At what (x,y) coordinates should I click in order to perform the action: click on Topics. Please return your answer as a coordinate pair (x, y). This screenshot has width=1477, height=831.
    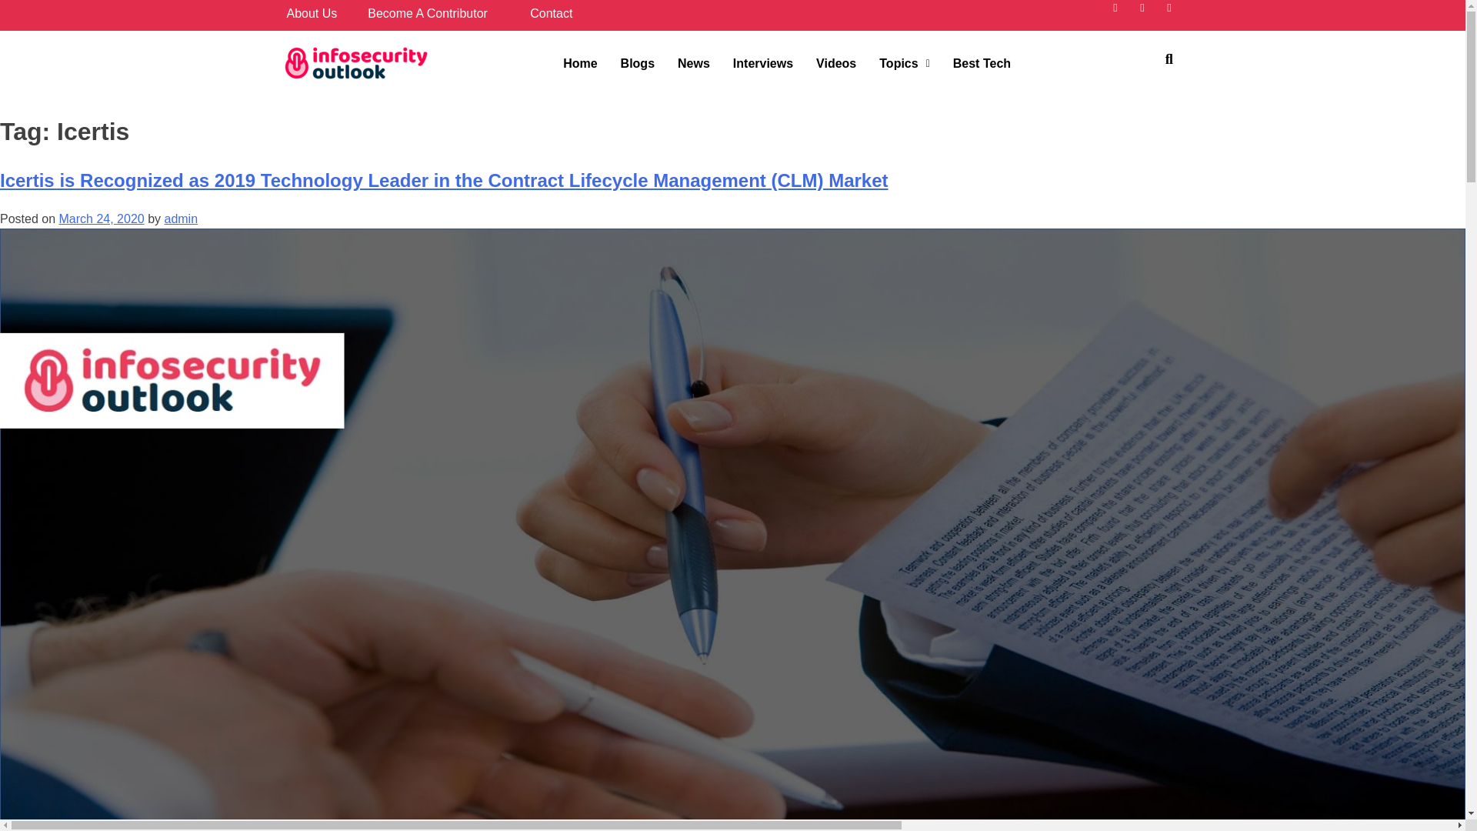
    Looking at the image, I should click on (905, 63).